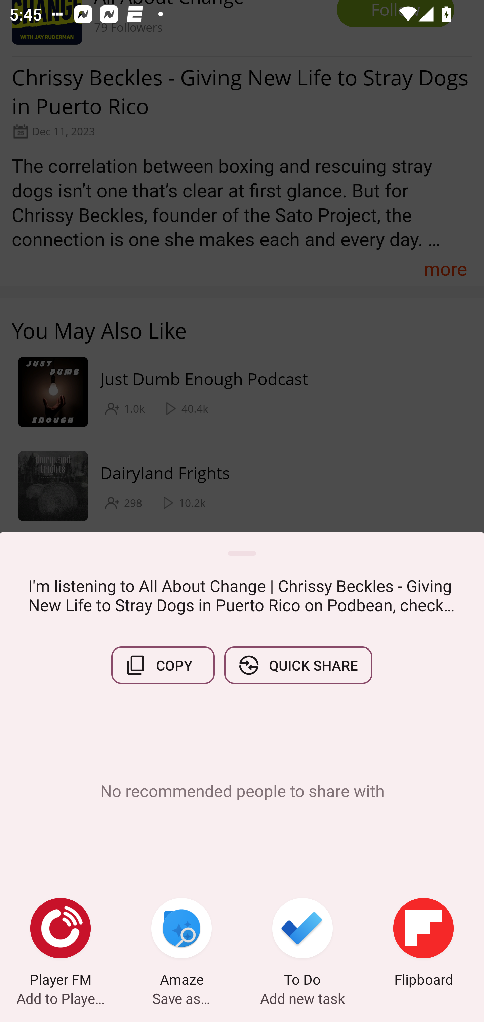 The width and height of the screenshot is (484, 1022). Describe the element at coordinates (61, 944) in the screenshot. I see `Player FM Add to Player FM` at that location.